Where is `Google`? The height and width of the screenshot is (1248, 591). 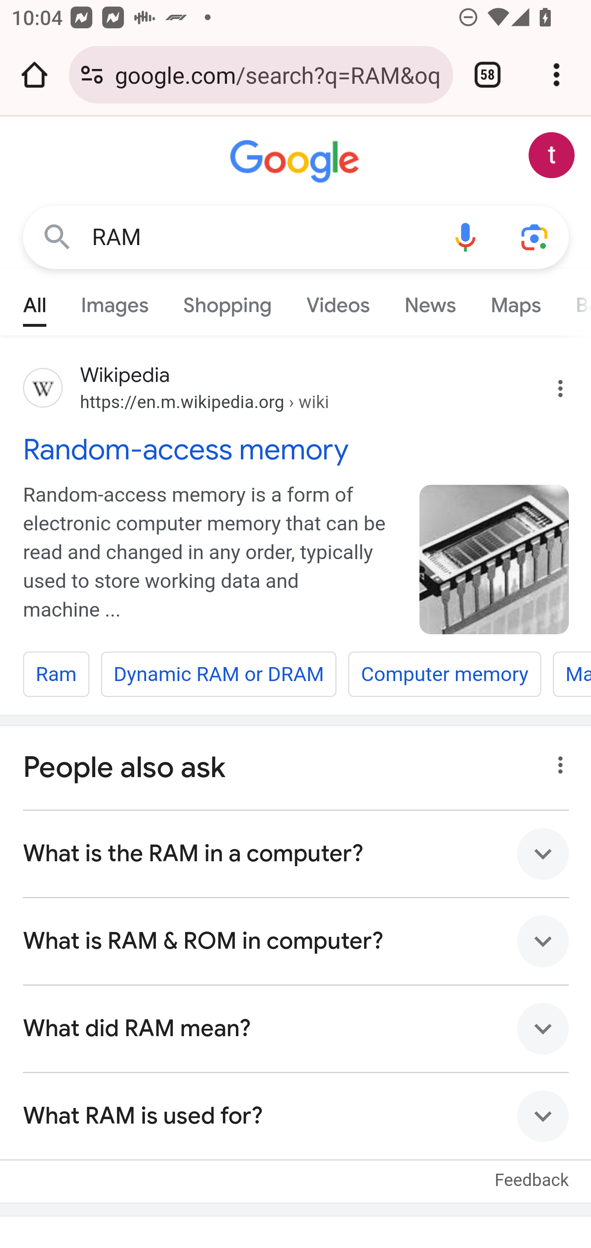
Google is located at coordinates (296, 162).